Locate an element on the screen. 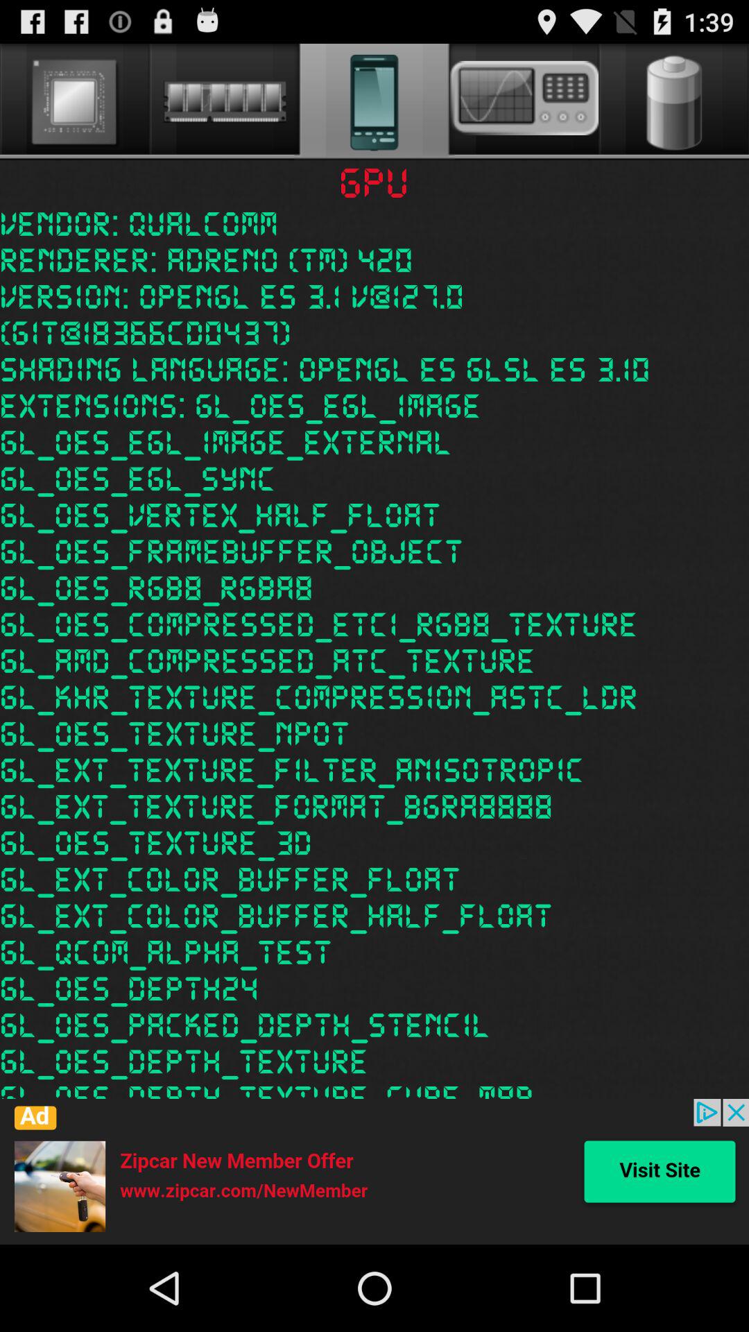  advertise is located at coordinates (374, 1172).